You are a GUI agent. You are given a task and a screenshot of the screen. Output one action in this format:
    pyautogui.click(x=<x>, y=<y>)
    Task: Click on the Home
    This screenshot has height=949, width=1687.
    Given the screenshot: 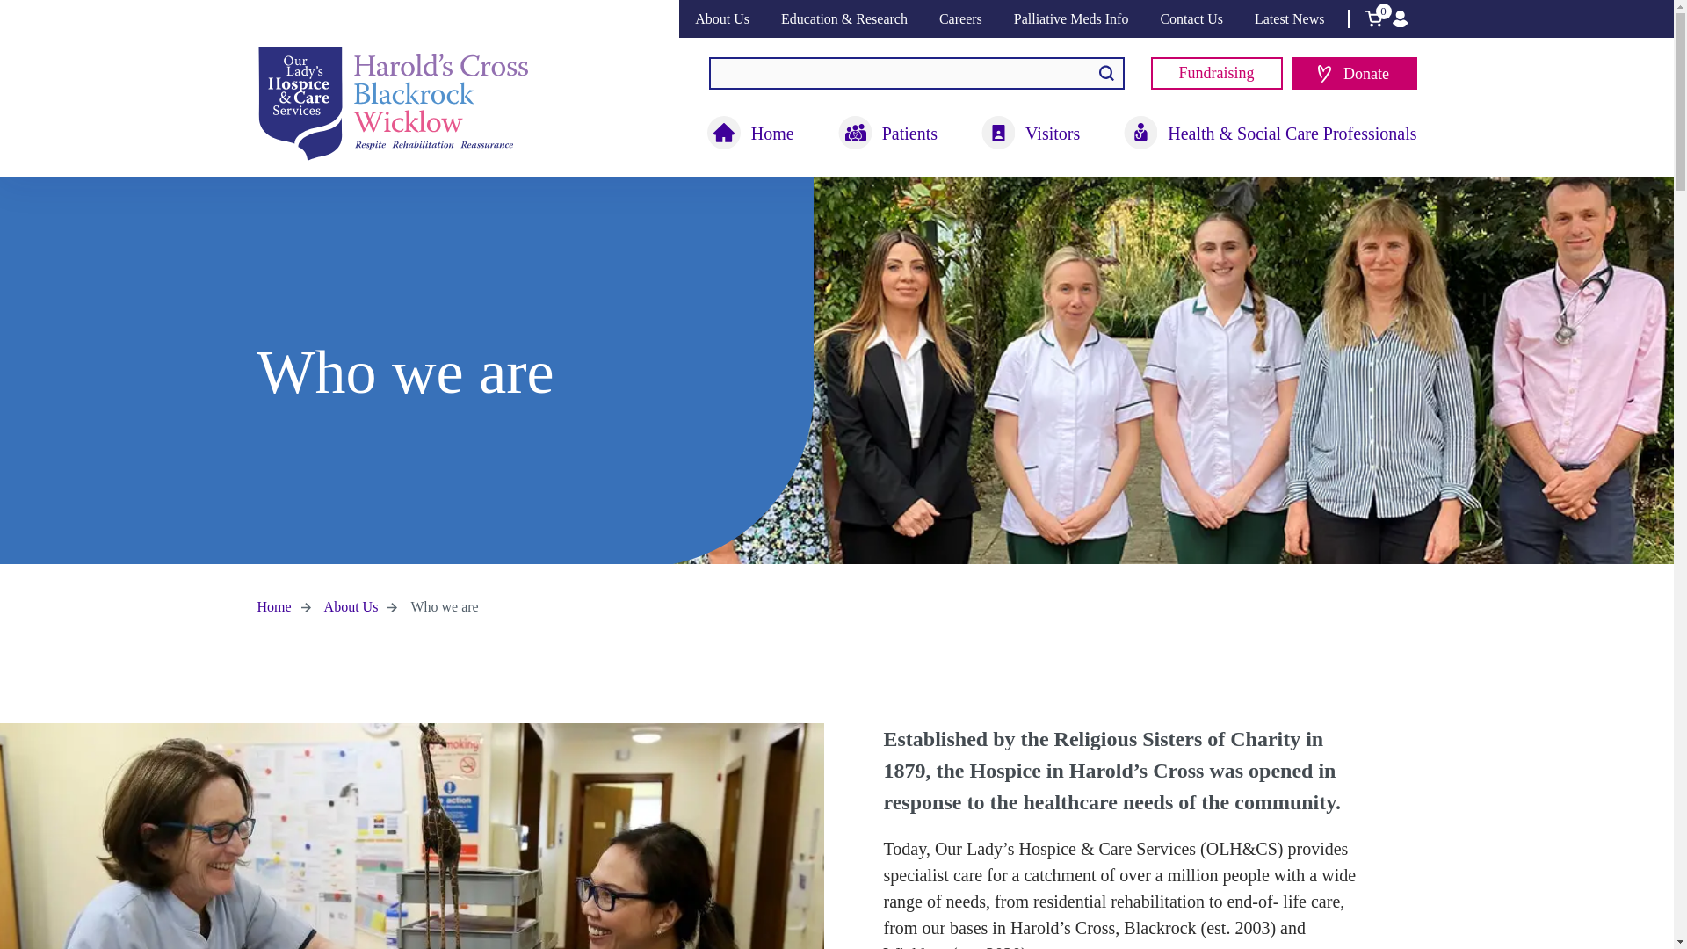 What is the action you would take?
    pyautogui.click(x=750, y=134)
    